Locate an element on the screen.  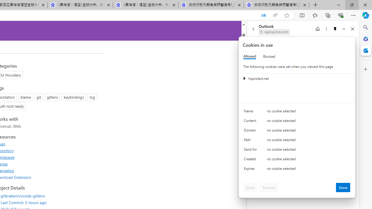
Content is located at coordinates (251, 122).